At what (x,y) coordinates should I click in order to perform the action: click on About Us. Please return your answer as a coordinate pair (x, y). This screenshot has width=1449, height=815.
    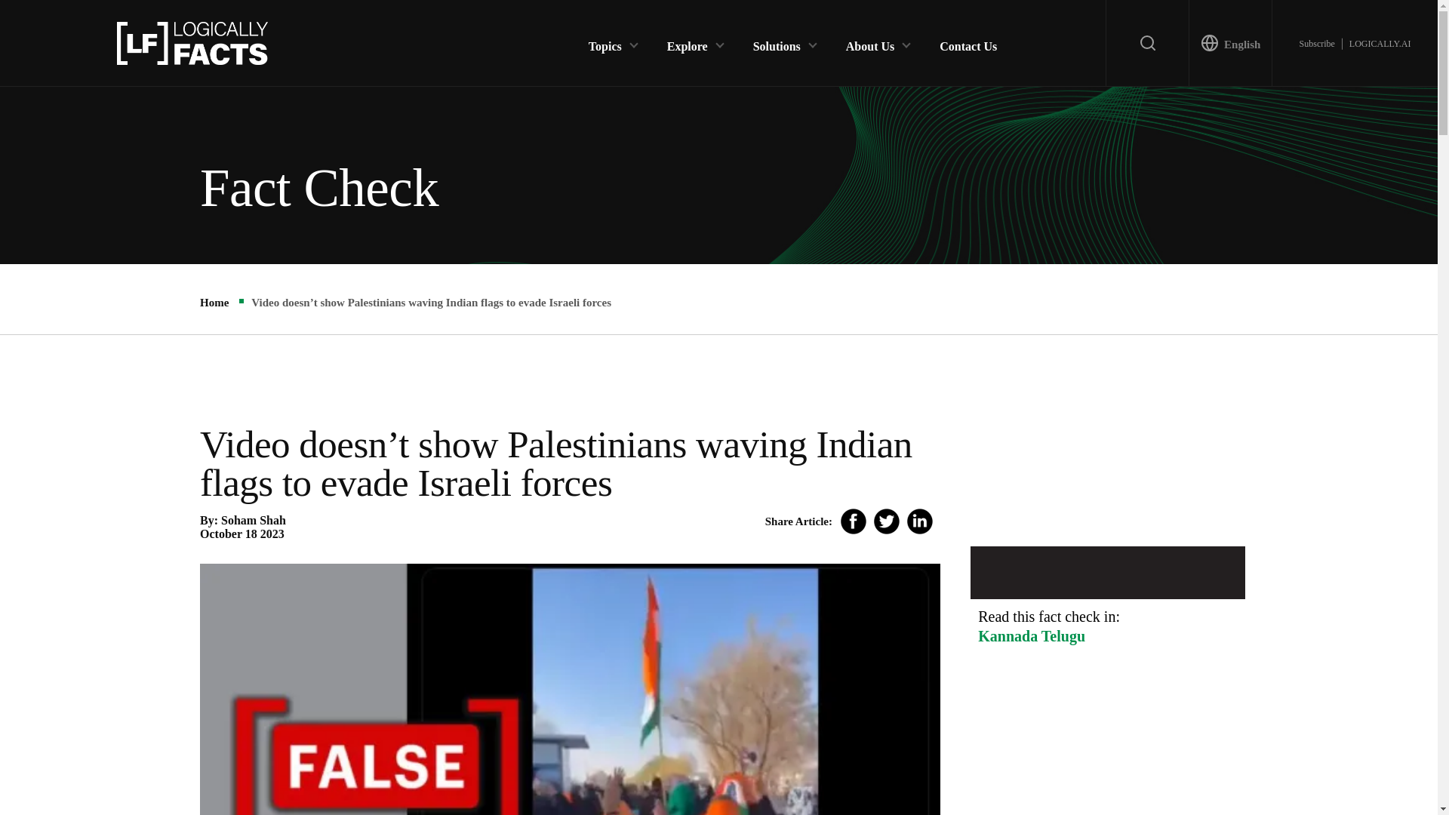
    Looking at the image, I should click on (869, 42).